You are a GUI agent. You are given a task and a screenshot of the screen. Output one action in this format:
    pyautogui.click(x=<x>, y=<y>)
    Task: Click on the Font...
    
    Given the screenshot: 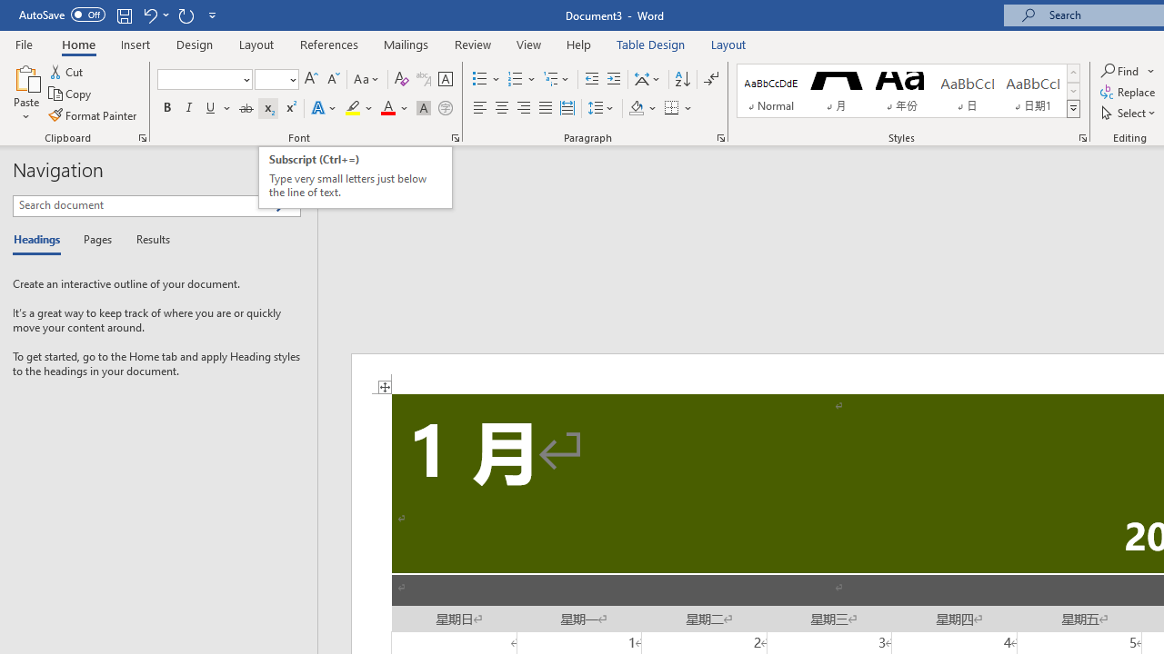 What is the action you would take?
    pyautogui.click(x=455, y=138)
    